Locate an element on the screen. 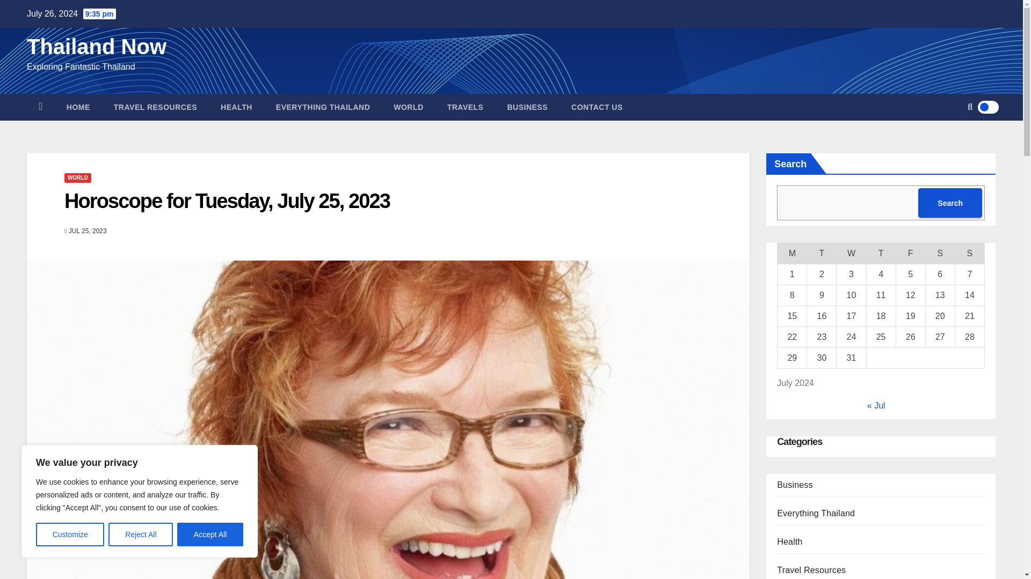 This screenshot has height=579, width=1031. HOME is located at coordinates (78, 107).